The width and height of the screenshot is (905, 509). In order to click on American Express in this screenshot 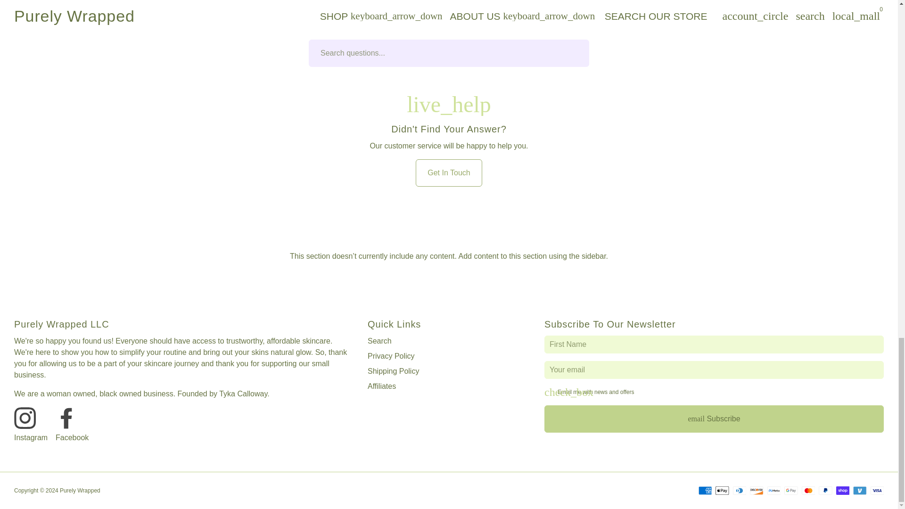, I will do `click(705, 490)`.